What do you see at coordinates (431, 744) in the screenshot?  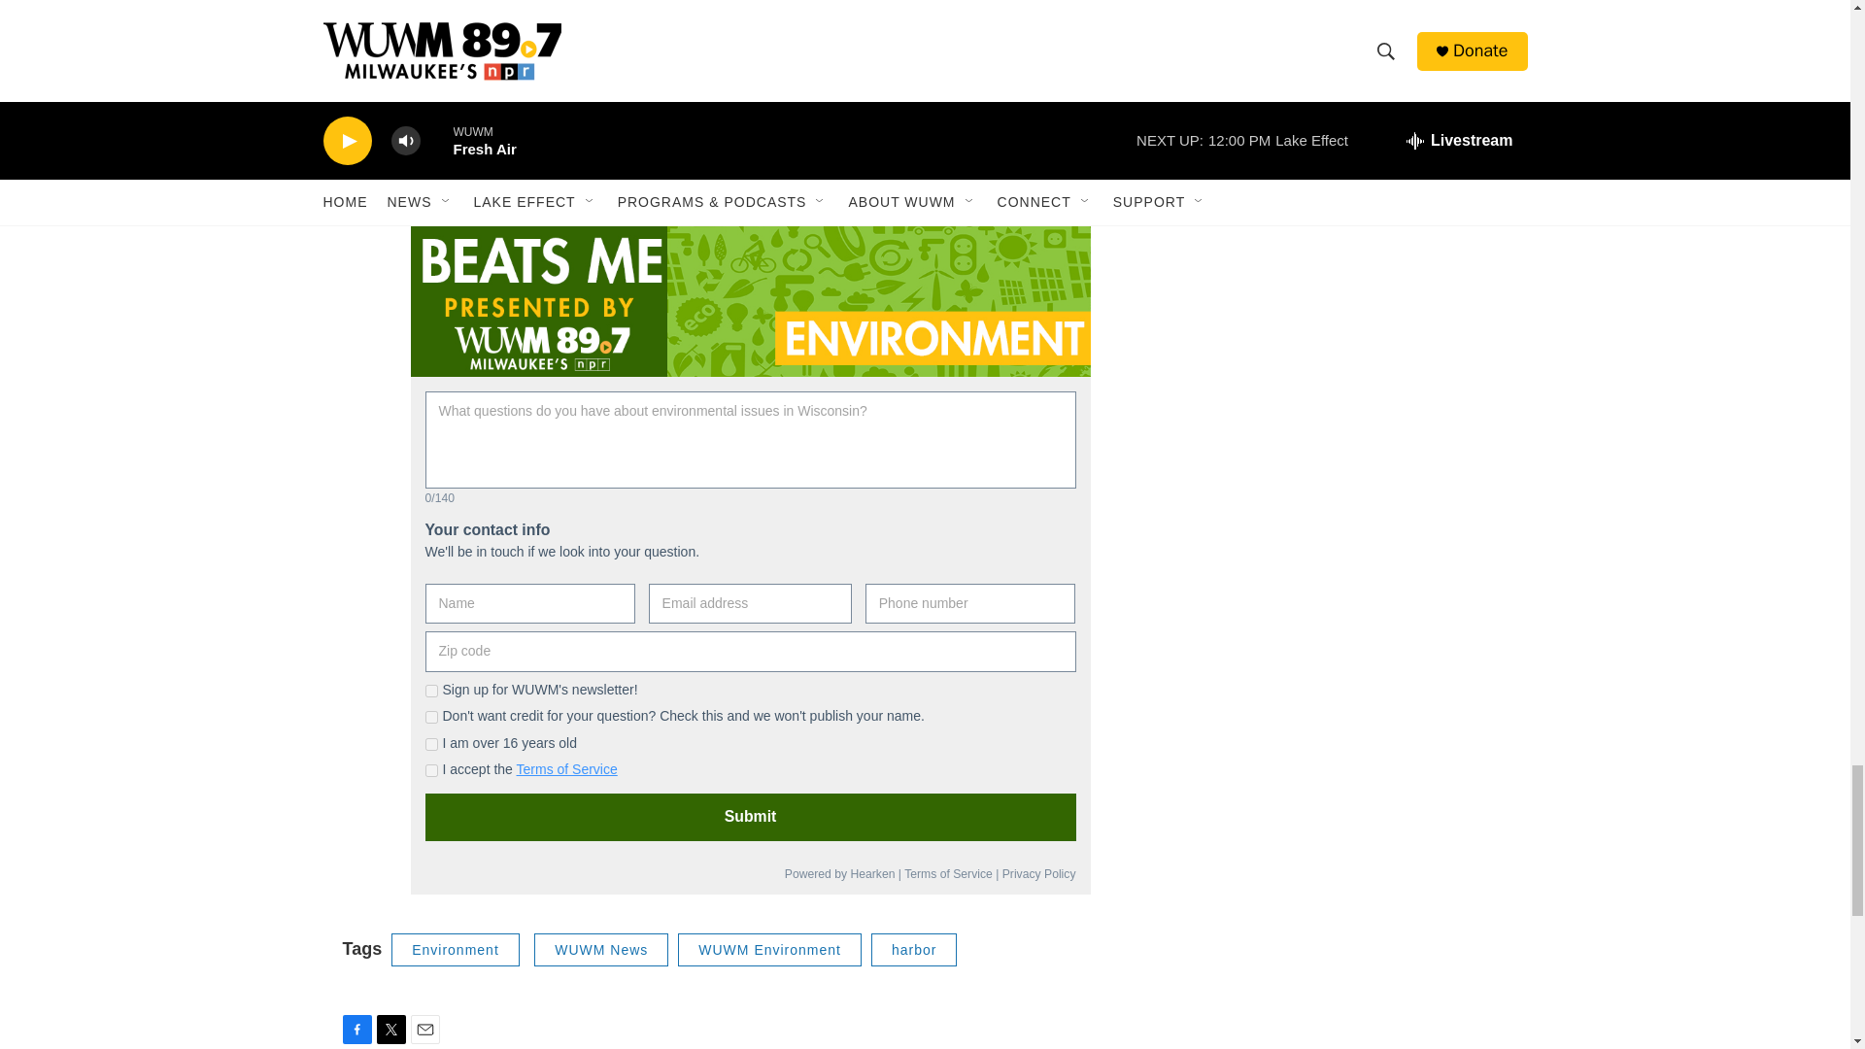 I see `on` at bounding box center [431, 744].